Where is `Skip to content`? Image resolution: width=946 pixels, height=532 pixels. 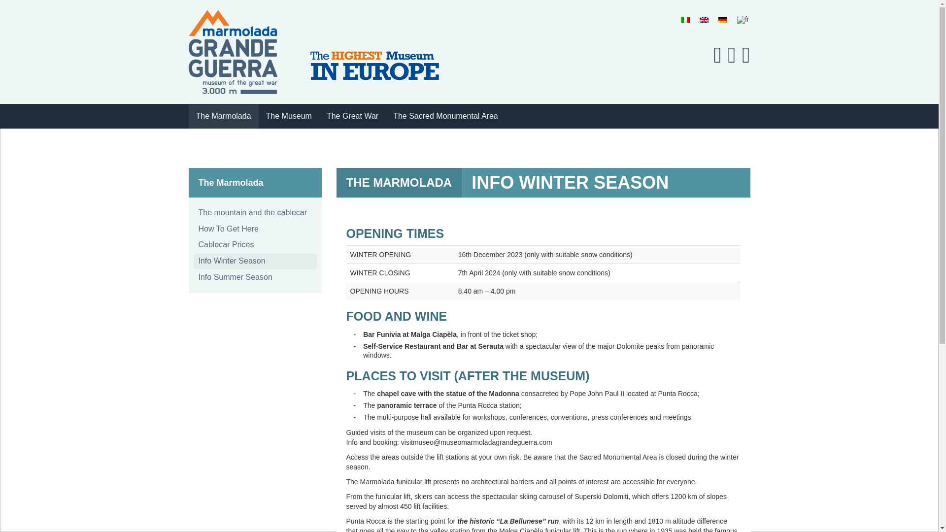 Skip to content is located at coordinates (214, 109).